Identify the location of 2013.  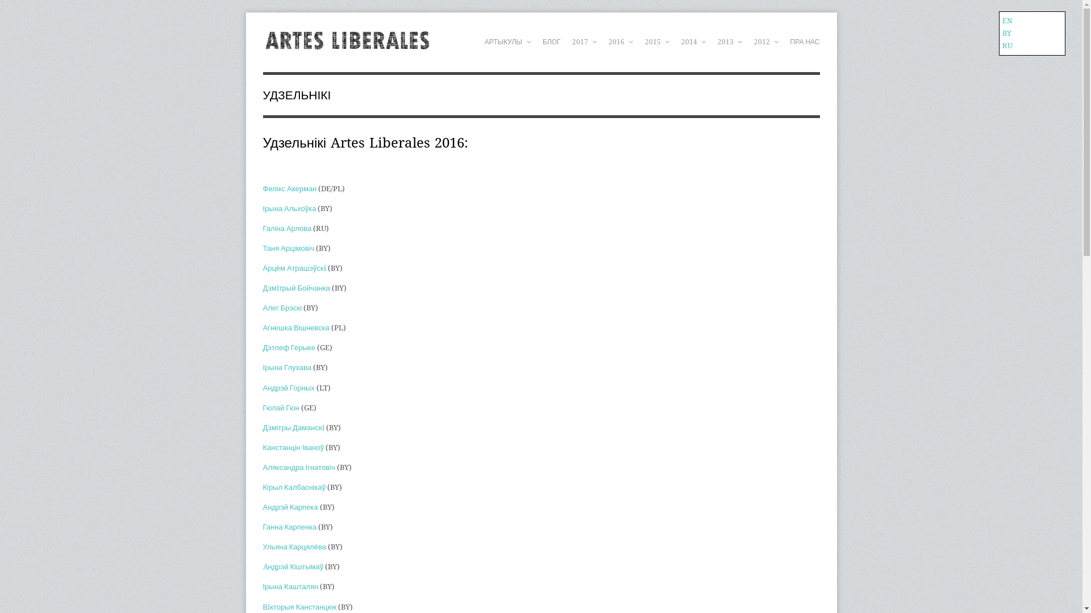
(730, 42).